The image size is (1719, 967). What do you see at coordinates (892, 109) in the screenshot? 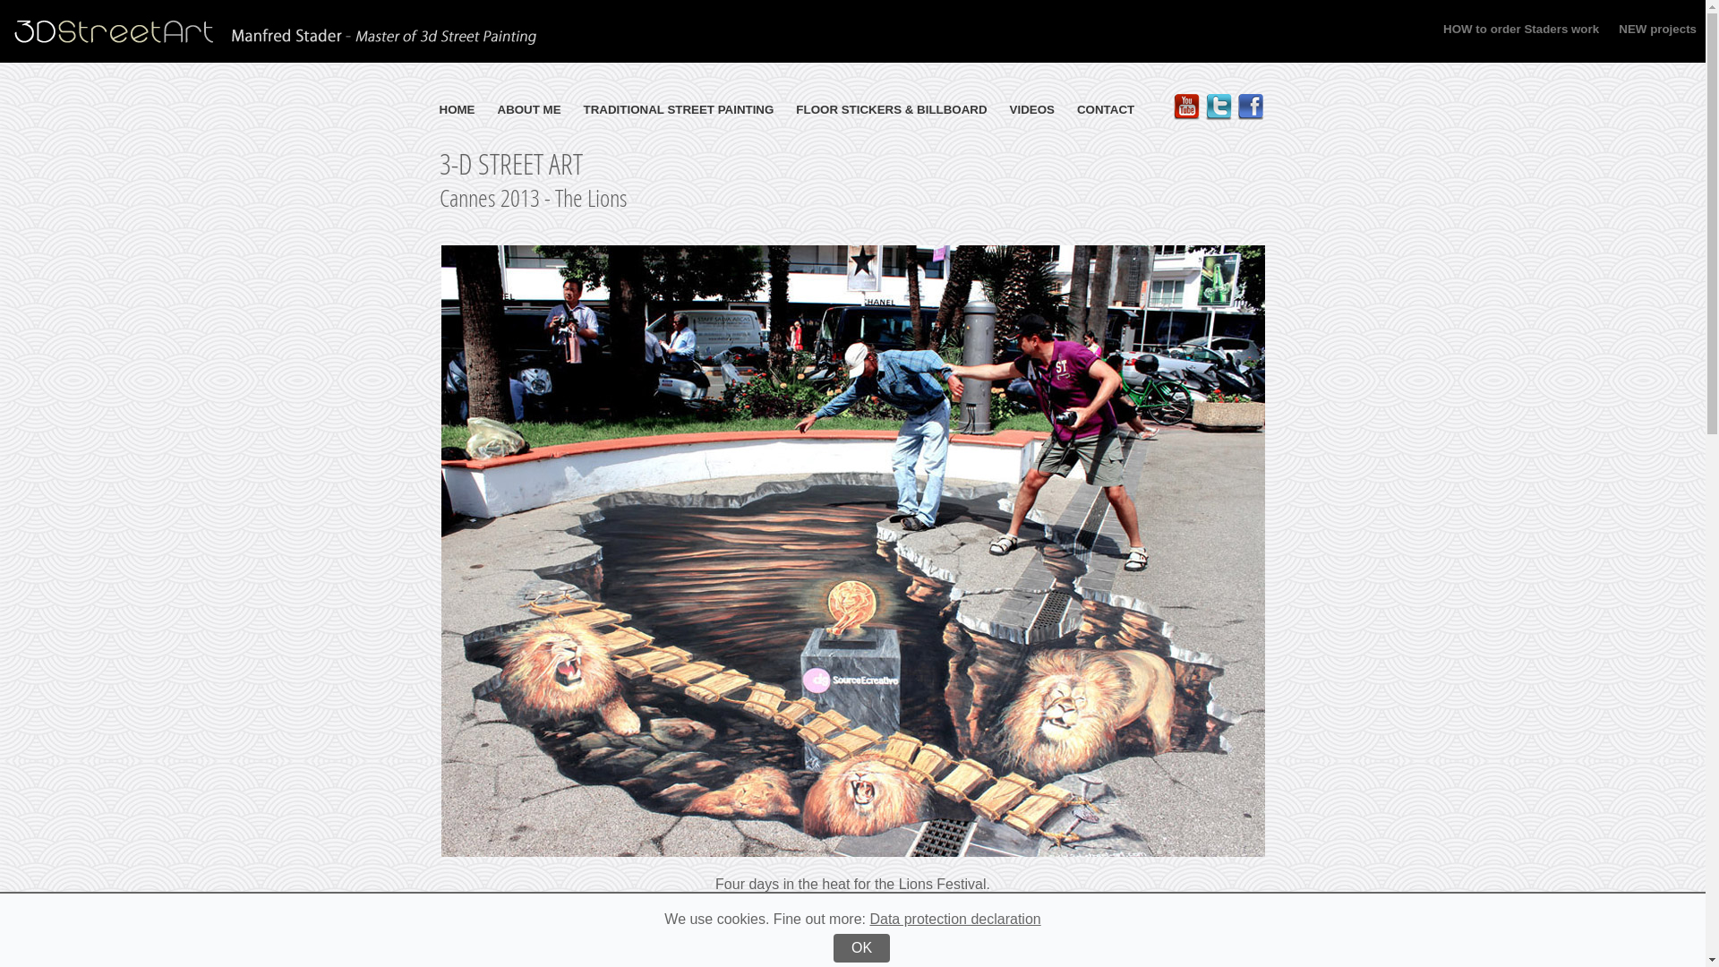
I see `FLOOR STICKERS & BILLBOARD` at bounding box center [892, 109].